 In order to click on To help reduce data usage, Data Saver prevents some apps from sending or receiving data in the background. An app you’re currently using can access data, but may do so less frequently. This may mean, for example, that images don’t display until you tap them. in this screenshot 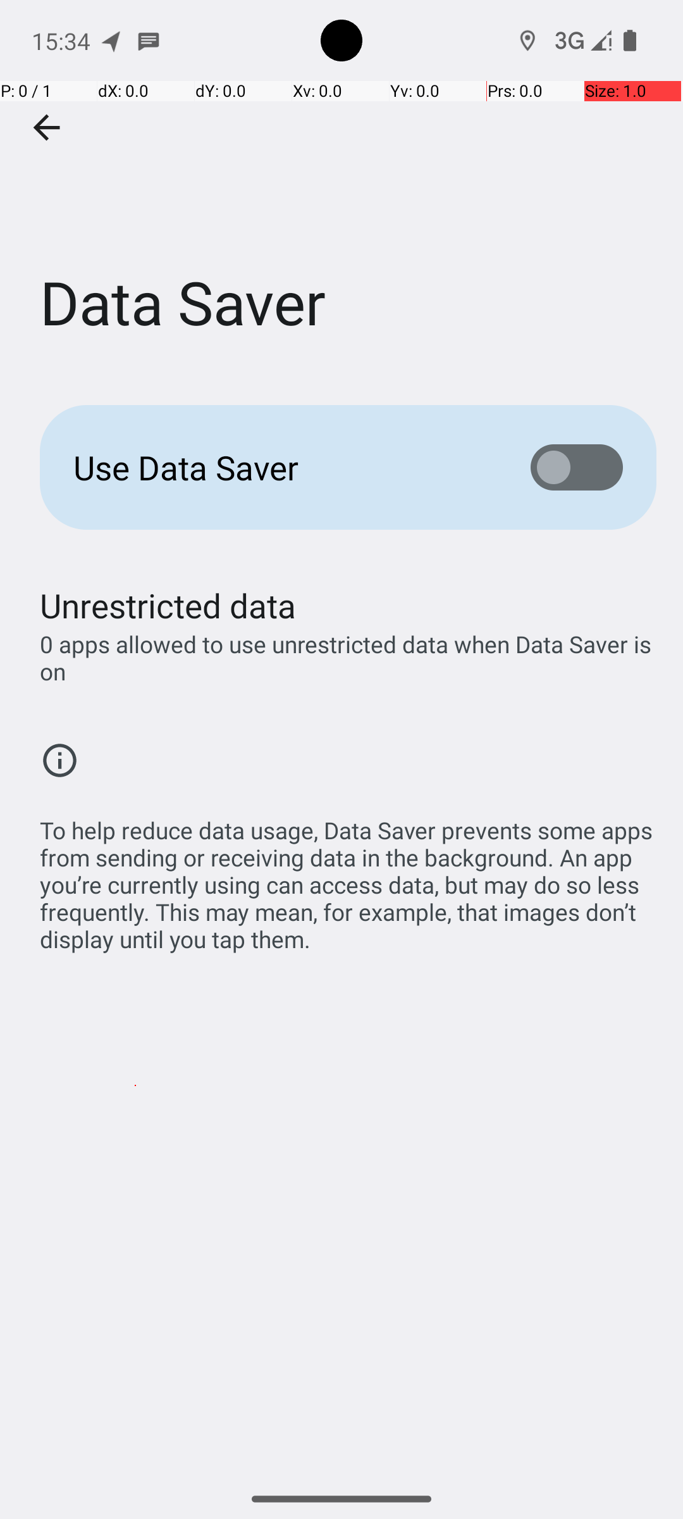, I will do `click(348, 878)`.